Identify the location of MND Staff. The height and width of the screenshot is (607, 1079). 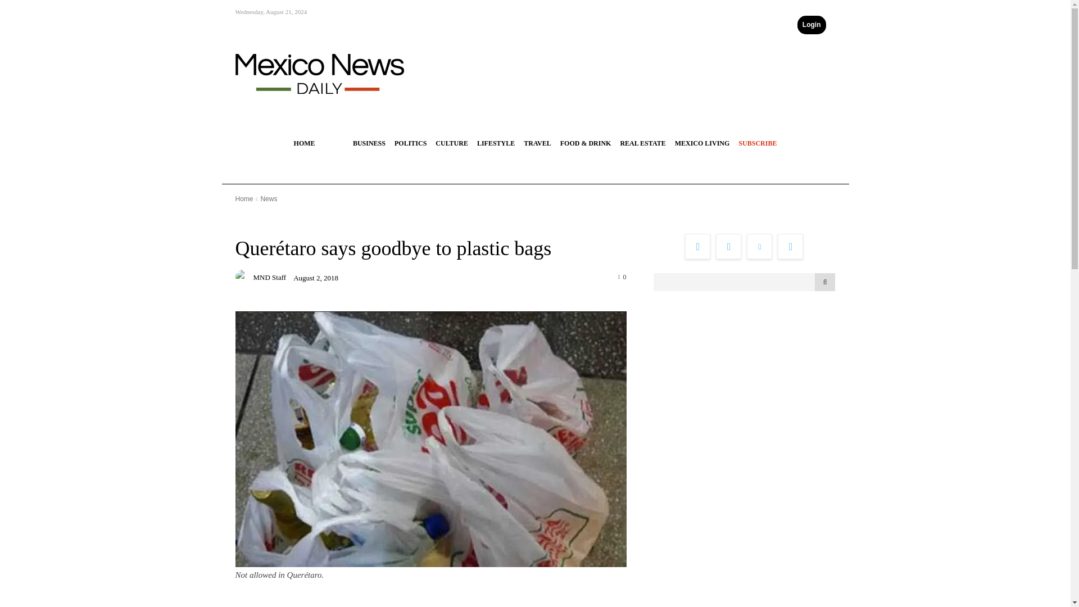
(244, 277).